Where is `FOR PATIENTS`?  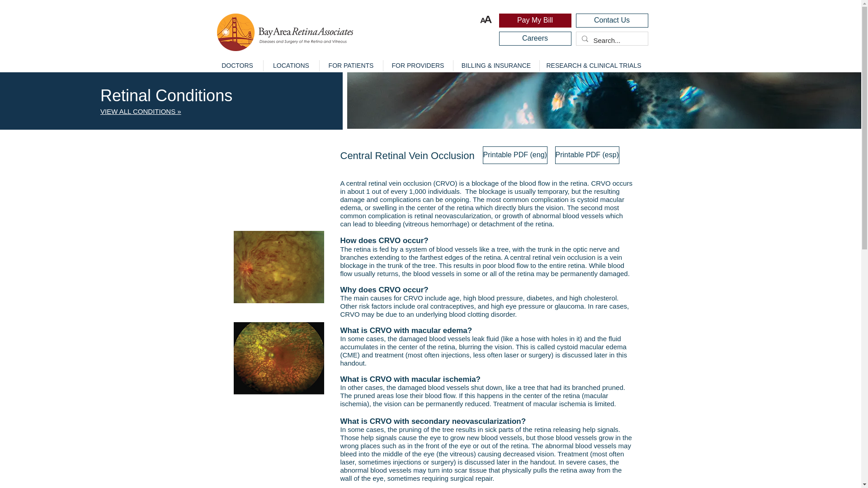
FOR PATIENTS is located at coordinates (351, 65).